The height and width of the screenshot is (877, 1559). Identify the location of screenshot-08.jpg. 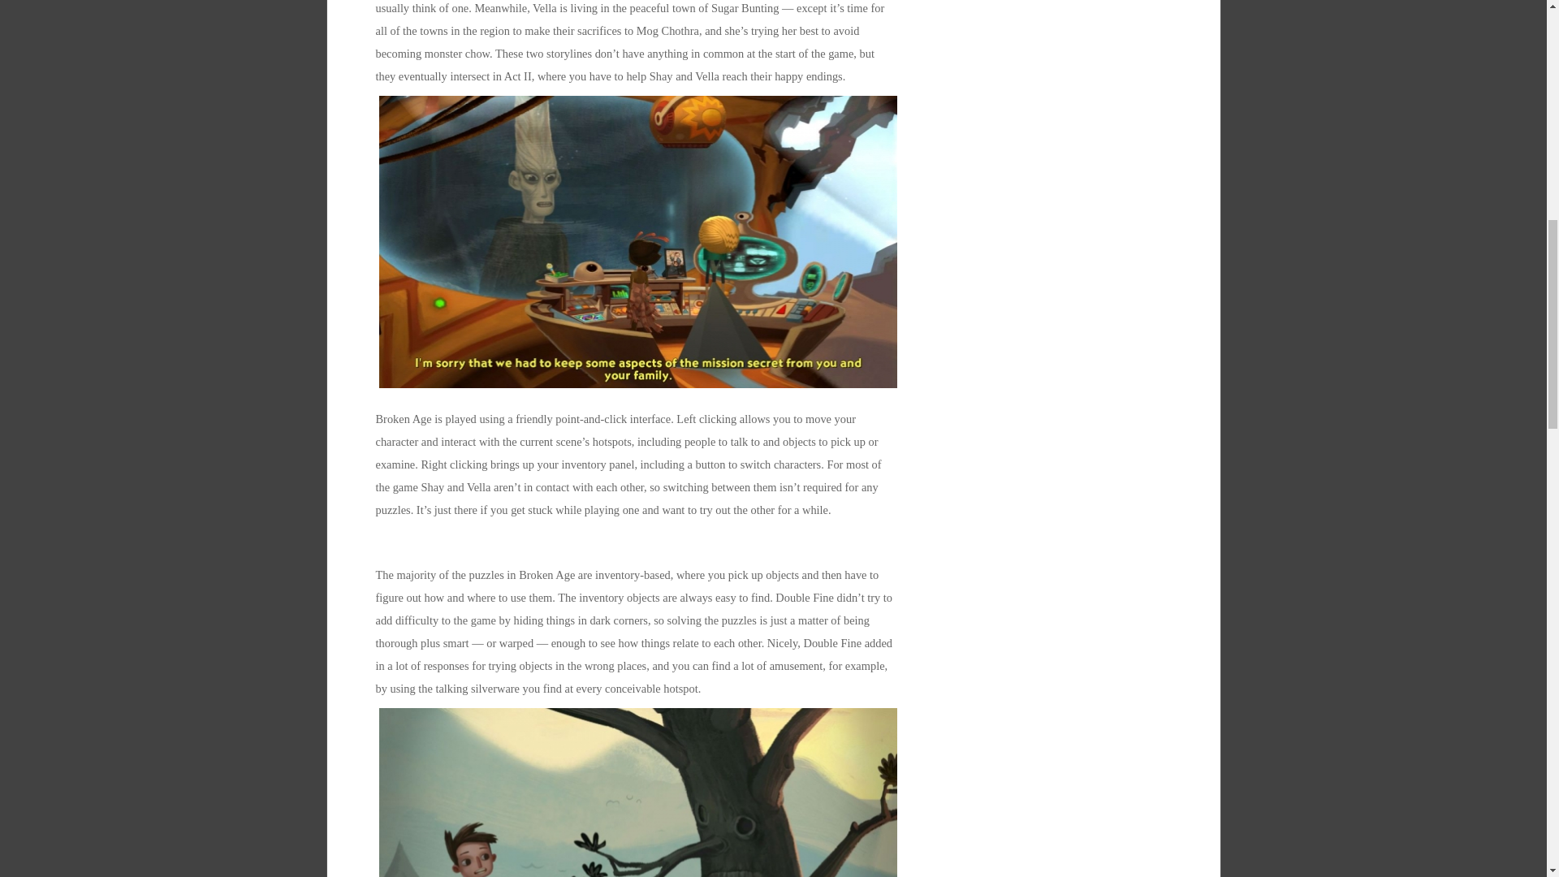
(638, 791).